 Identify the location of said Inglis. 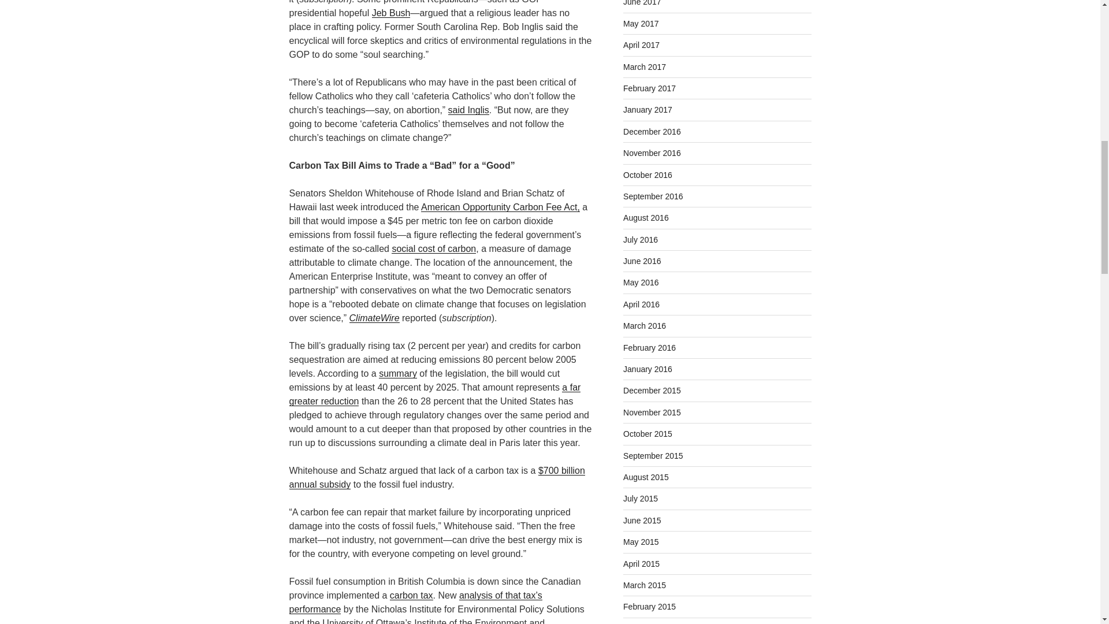
(468, 110).